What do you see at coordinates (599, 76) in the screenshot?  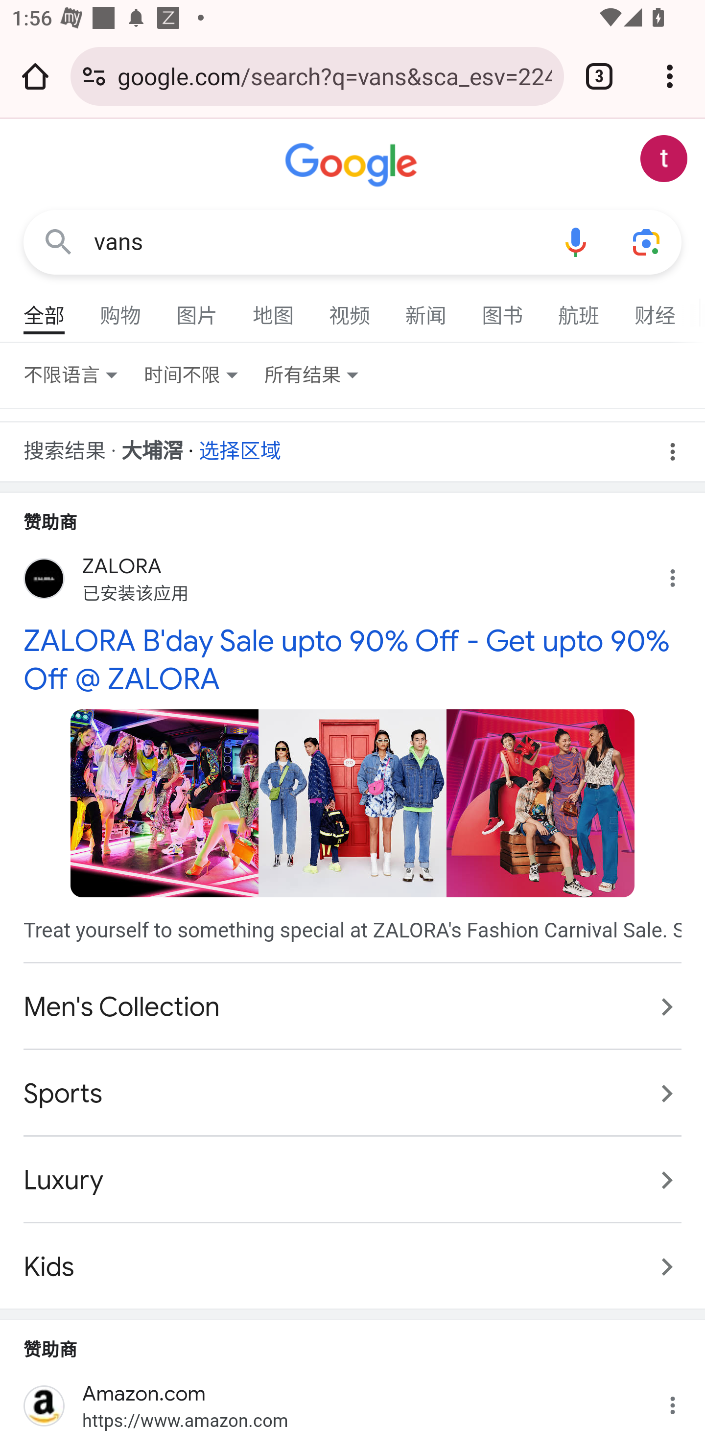 I see `Switch or close tabs` at bounding box center [599, 76].